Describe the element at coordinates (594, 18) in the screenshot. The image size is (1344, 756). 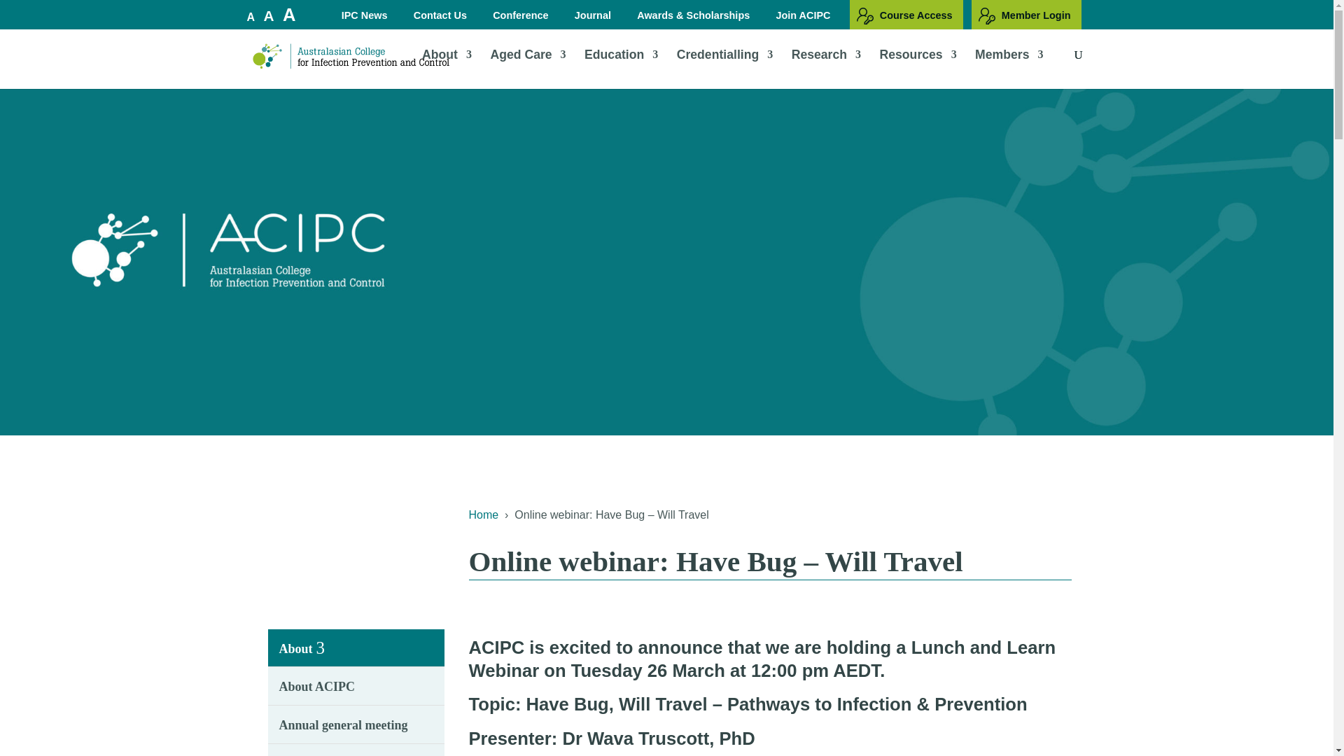
I see `Journal` at that location.